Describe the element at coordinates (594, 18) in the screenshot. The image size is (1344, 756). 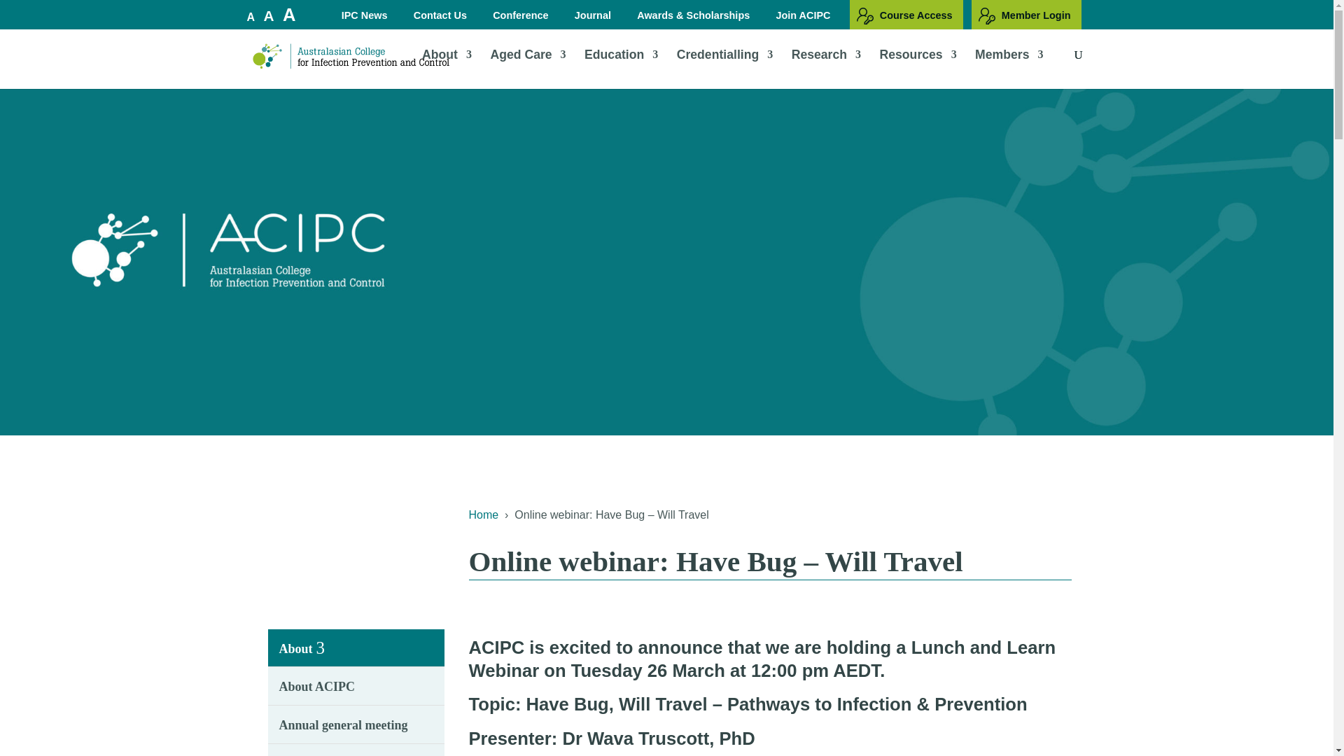
I see `Journal` at that location.